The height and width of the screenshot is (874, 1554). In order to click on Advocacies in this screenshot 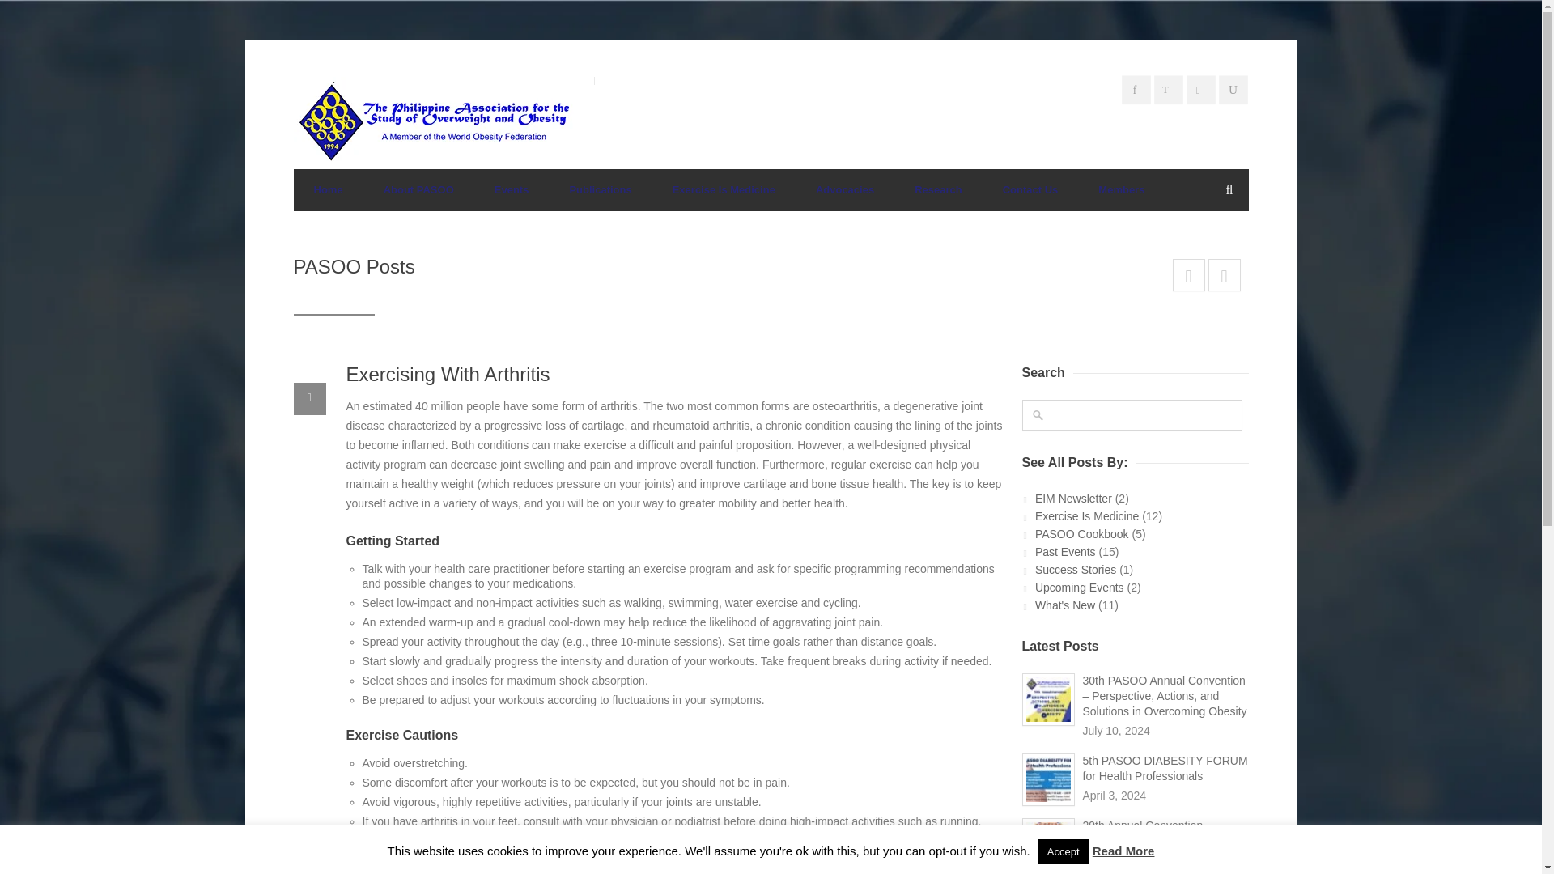, I will do `click(845, 190)`.